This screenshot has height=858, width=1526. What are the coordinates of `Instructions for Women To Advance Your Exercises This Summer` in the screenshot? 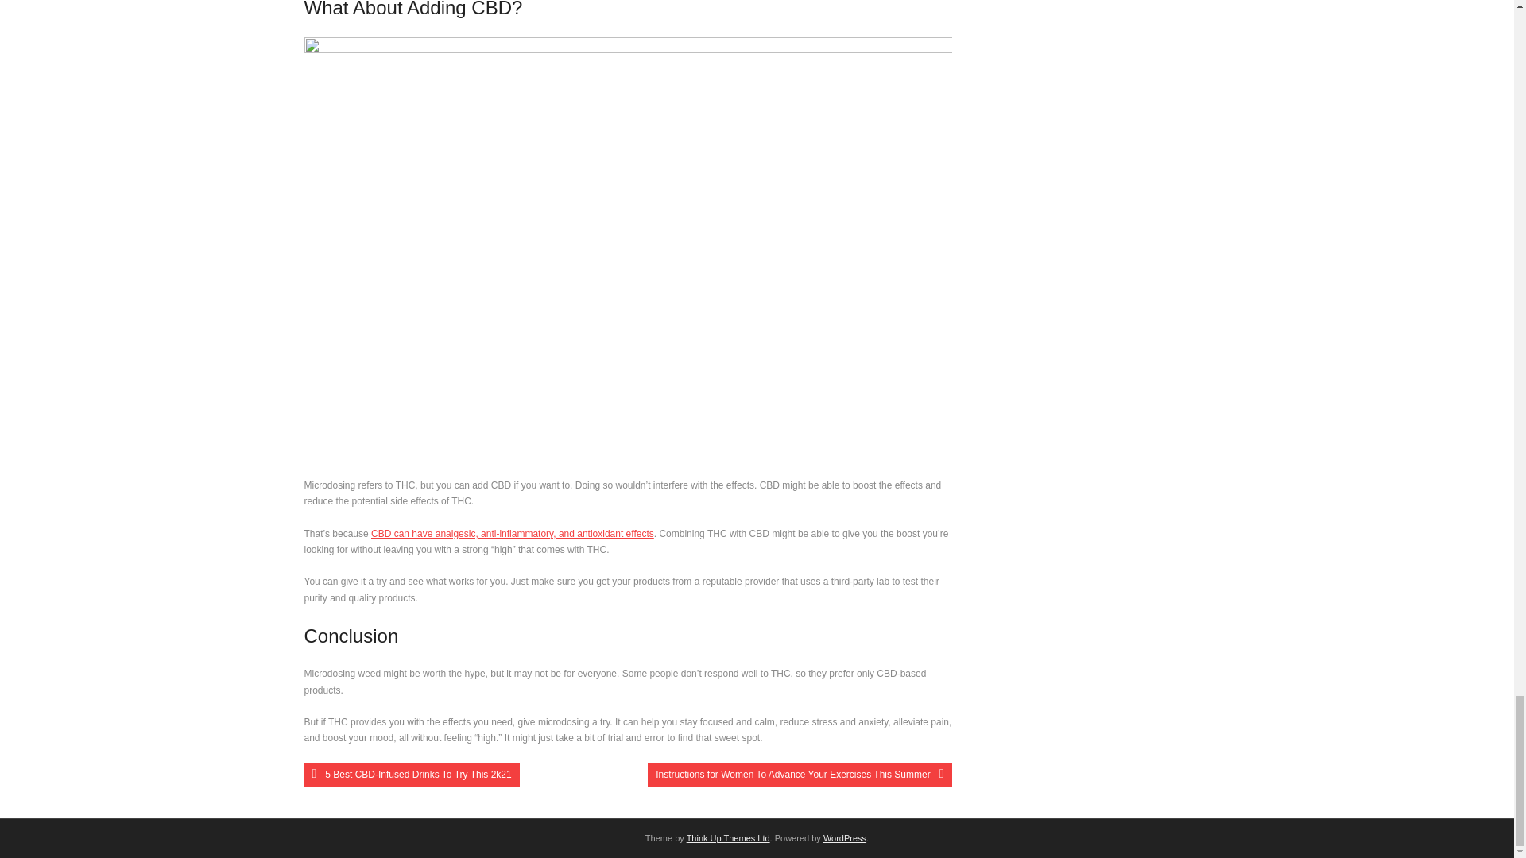 It's located at (799, 775).